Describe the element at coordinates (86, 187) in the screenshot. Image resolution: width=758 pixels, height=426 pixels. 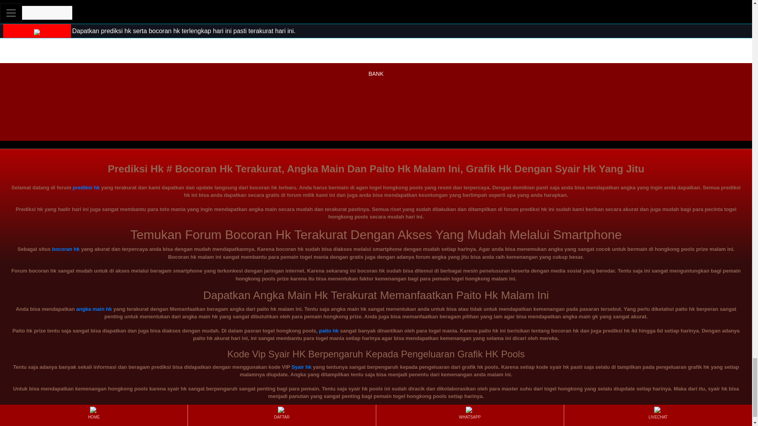
I see `prediksi hk` at that location.